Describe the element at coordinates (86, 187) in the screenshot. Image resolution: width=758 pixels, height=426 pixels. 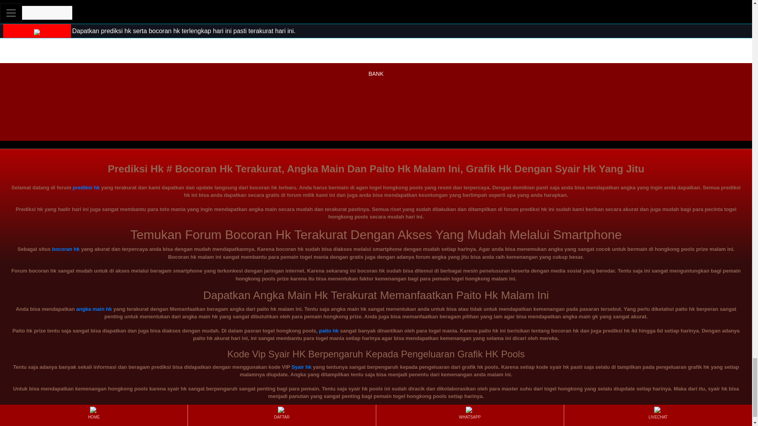
I see `prediksi hk` at that location.